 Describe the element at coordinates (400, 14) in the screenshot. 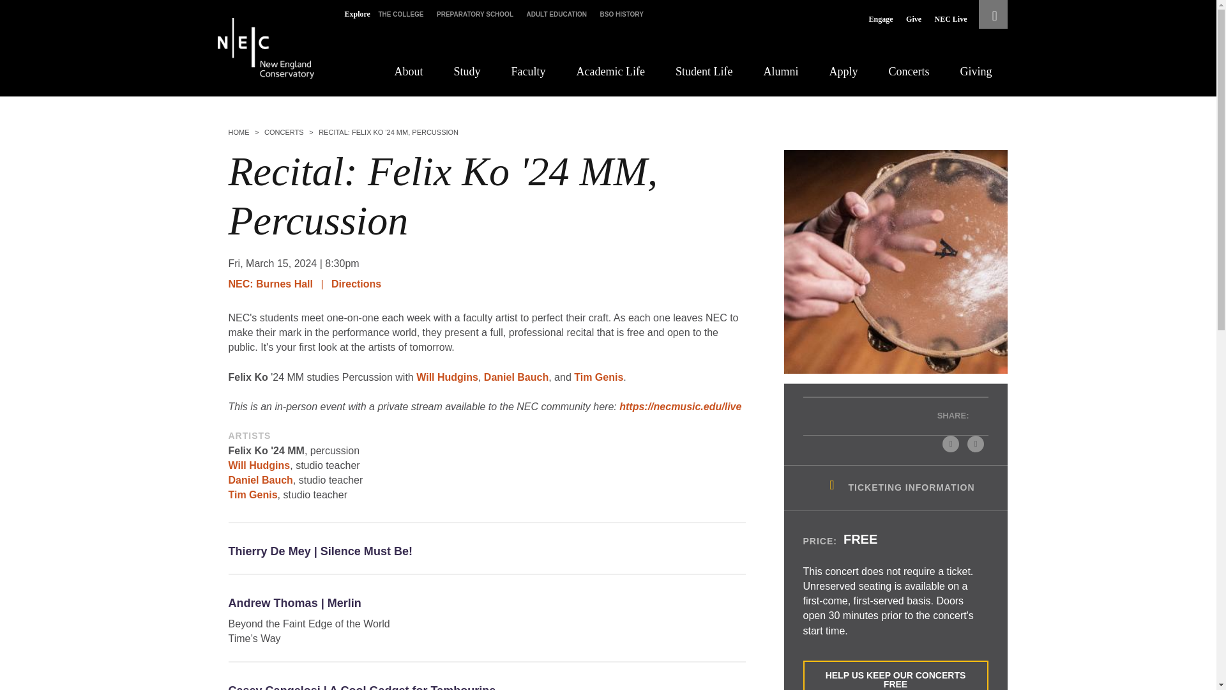

I see `THE COLLEGE` at that location.